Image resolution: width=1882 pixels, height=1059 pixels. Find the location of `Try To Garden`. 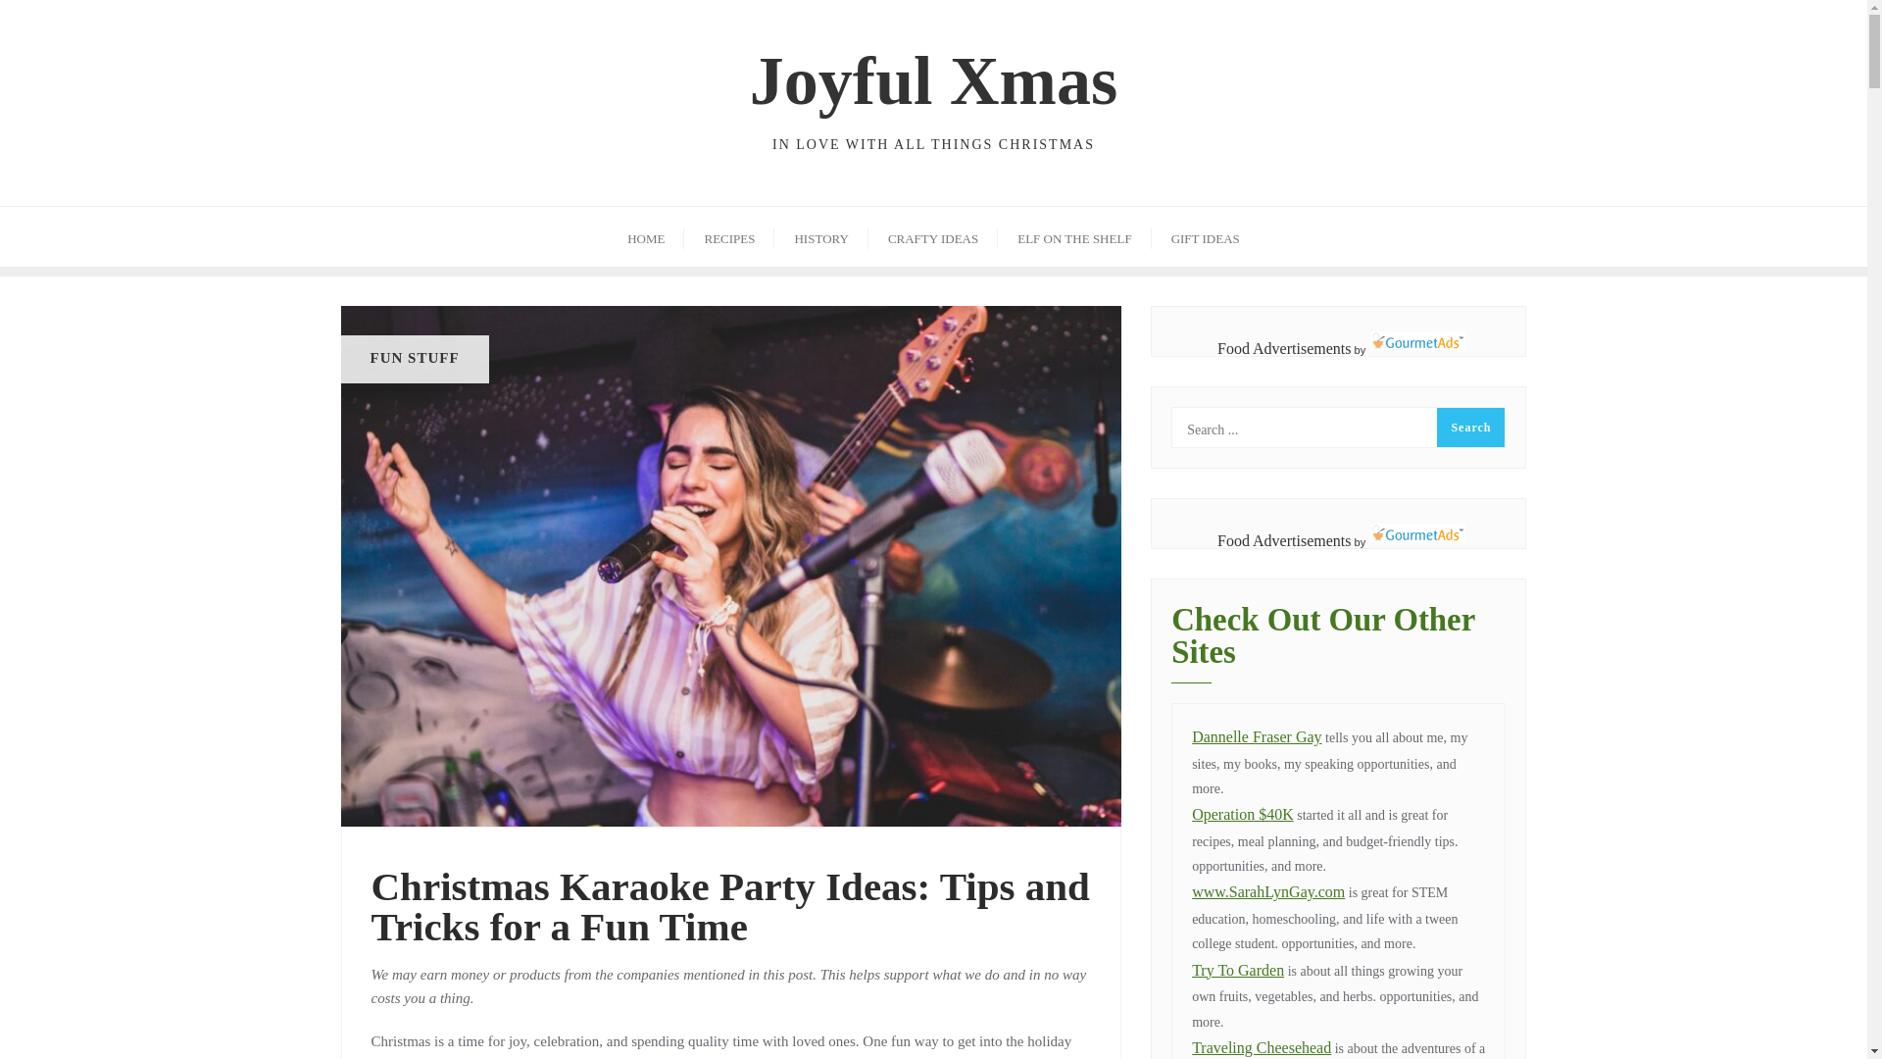

Try To Garden is located at coordinates (1206, 236).